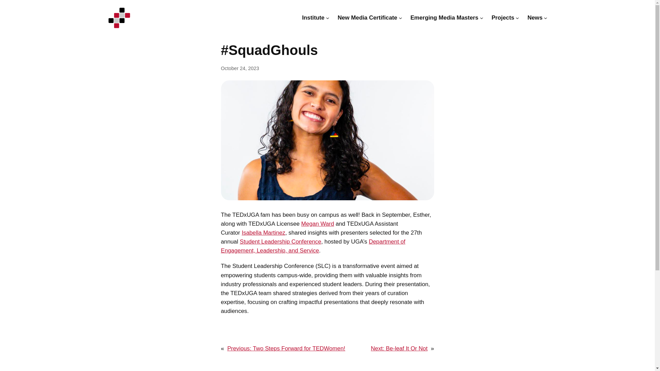 The width and height of the screenshot is (660, 371). I want to click on Projects, so click(503, 18).